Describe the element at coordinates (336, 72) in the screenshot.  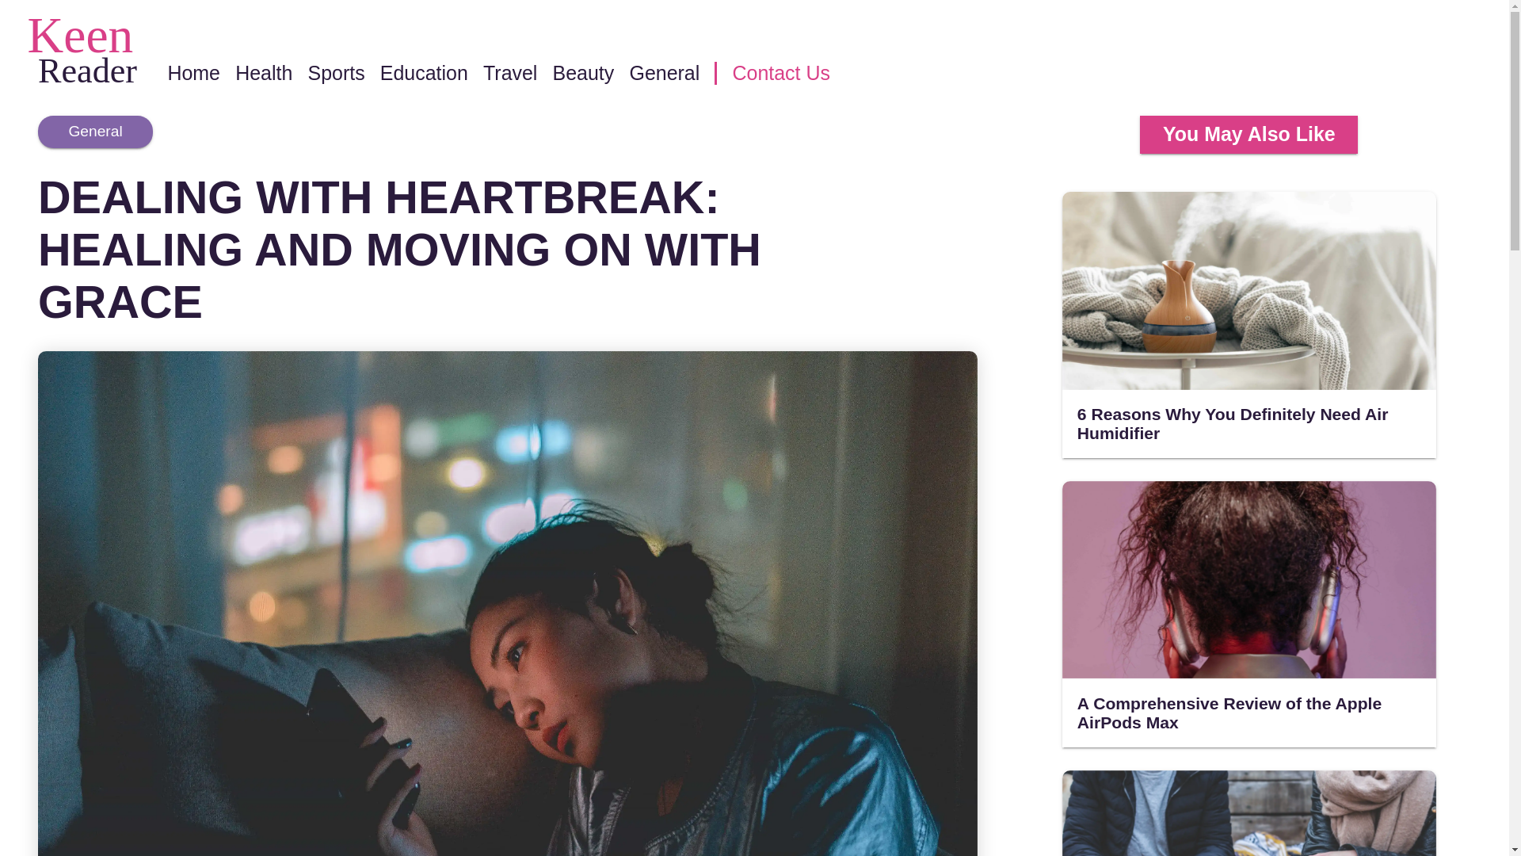
I see `Sports` at that location.